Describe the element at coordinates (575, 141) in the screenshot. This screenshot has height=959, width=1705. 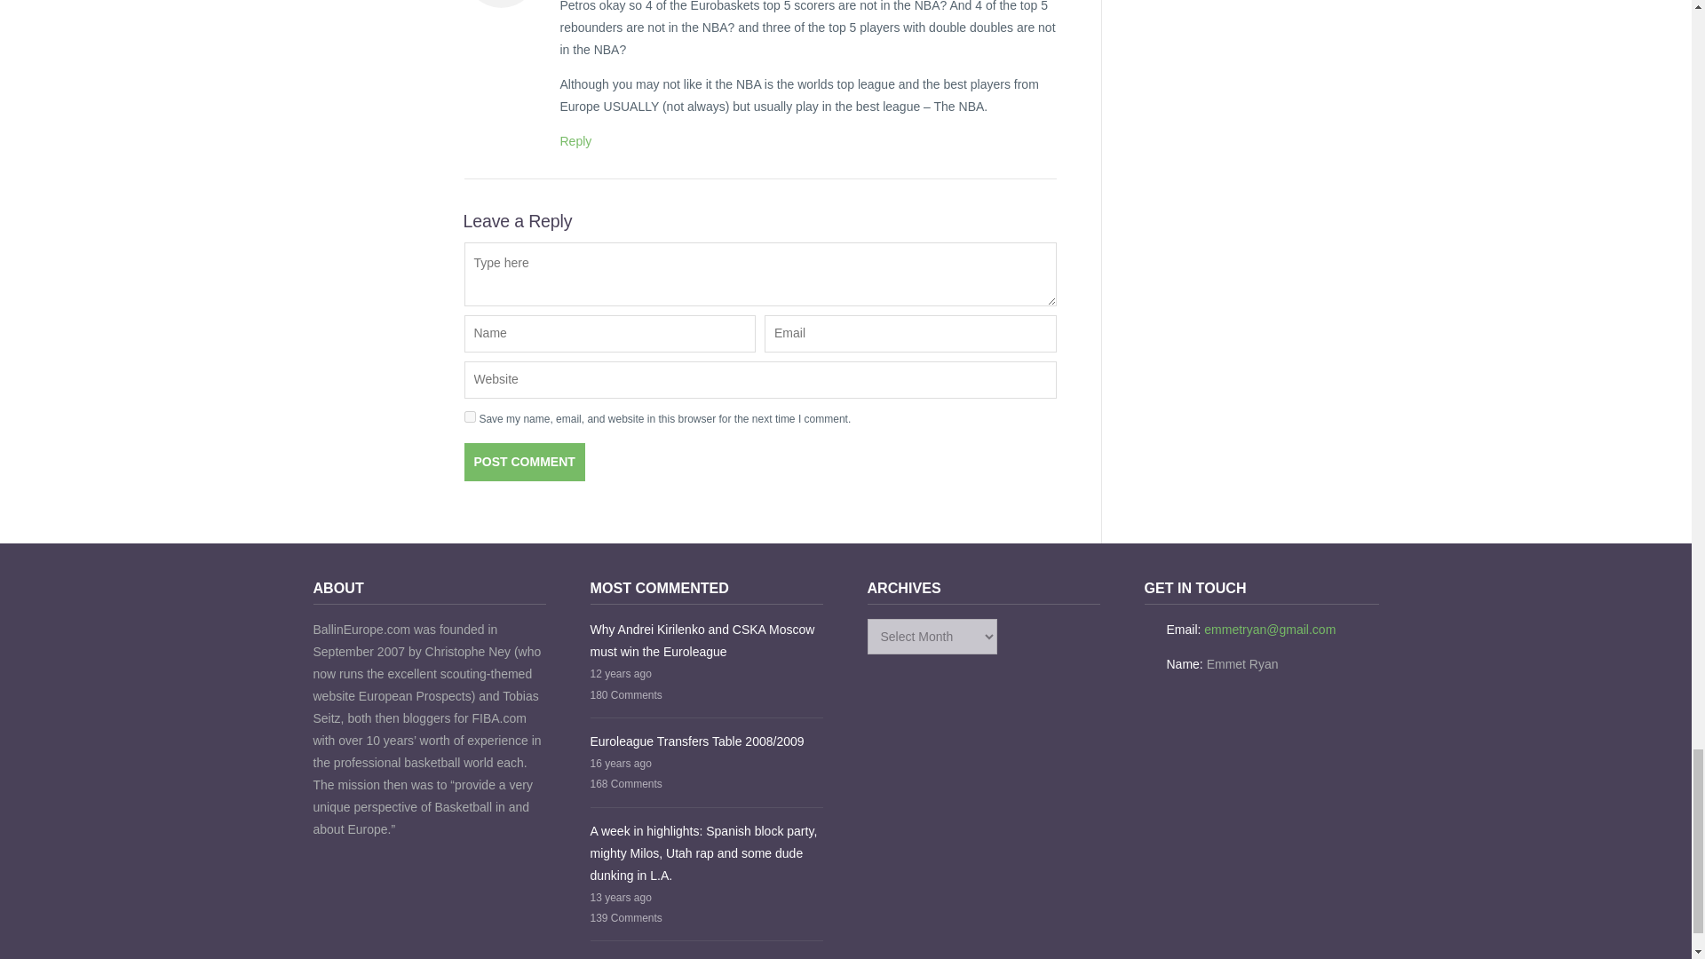
I see `8001` at that location.